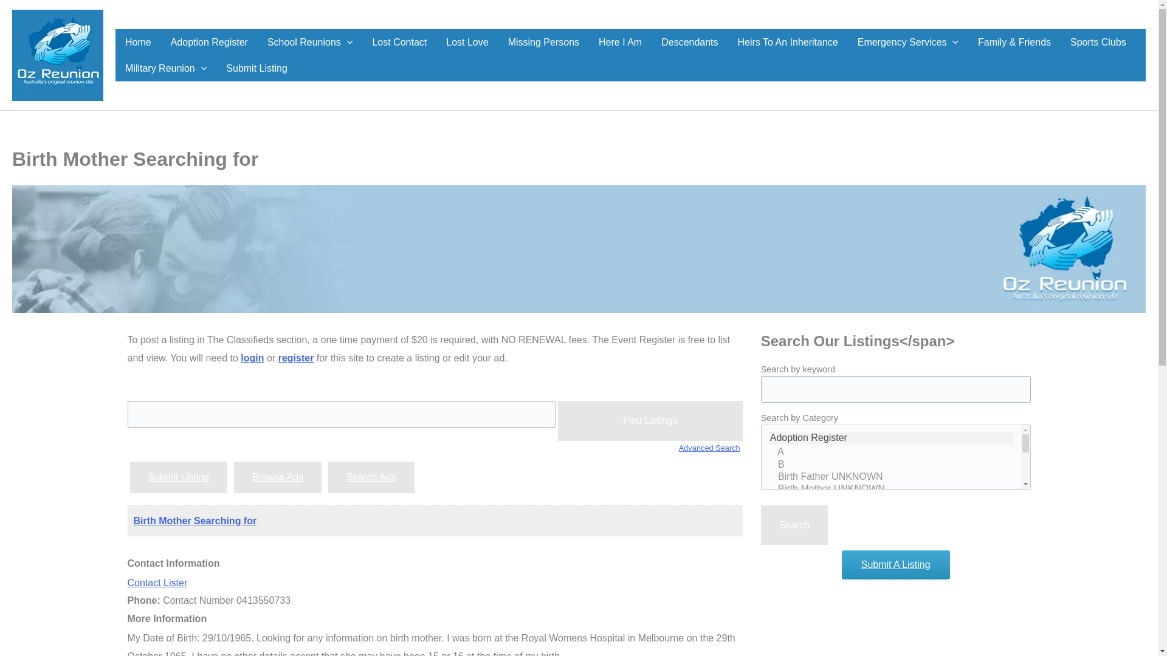 The image size is (1167, 656). Describe the element at coordinates (788, 41) in the screenshot. I see `Heirs To An Inheritance` at that location.